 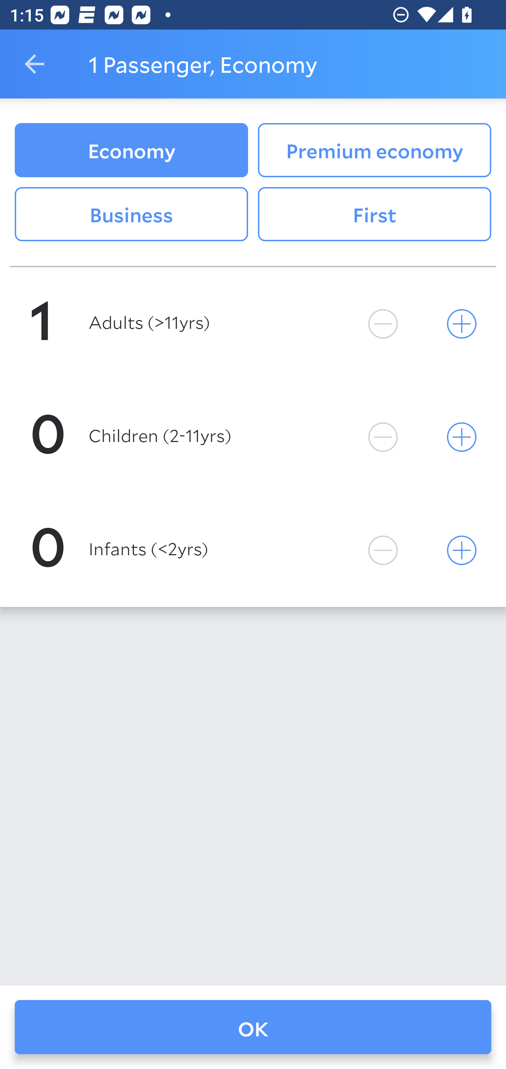 I want to click on Navigate up, so click(x=34, y=64).